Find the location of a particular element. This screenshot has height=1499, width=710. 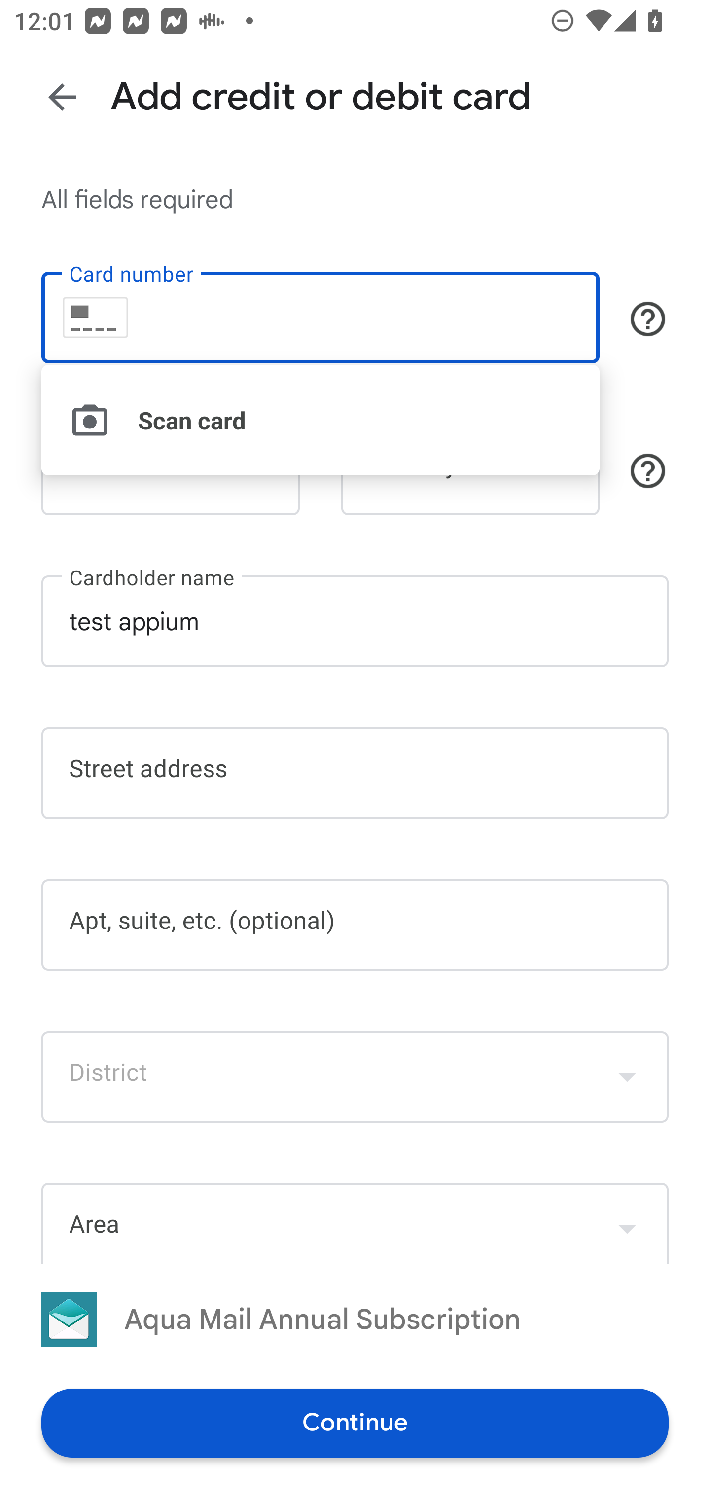

test appium is located at coordinates (355, 621).